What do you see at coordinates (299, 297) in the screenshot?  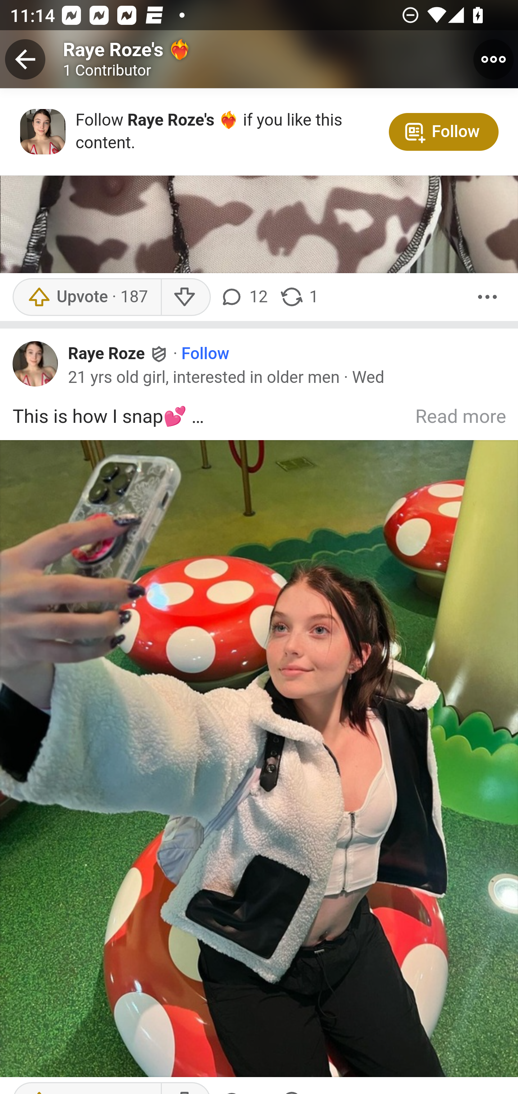 I see `1 share` at bounding box center [299, 297].